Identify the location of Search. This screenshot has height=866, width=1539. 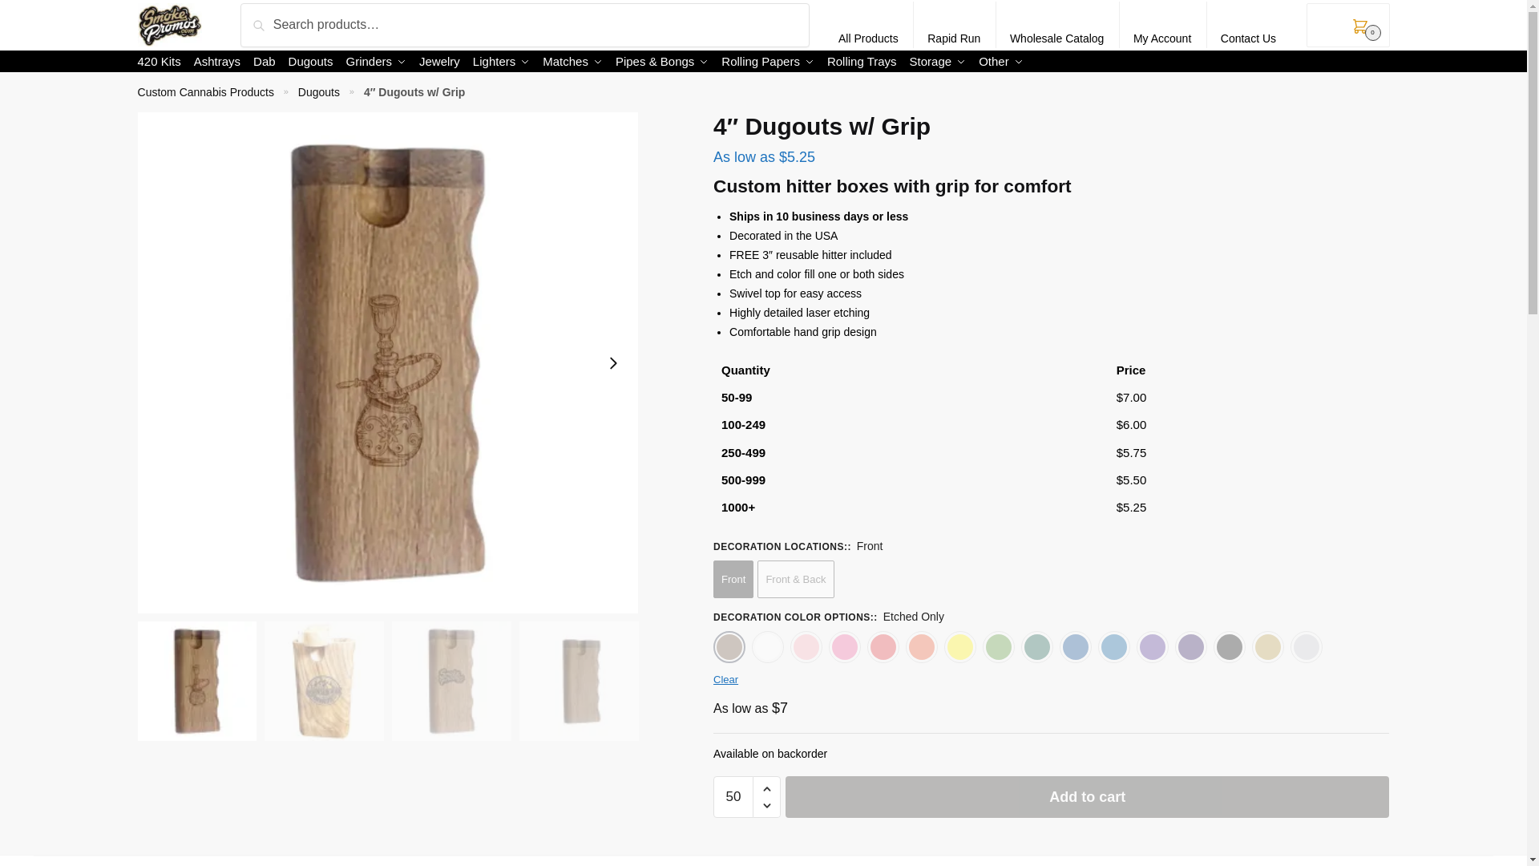
(280, 21).